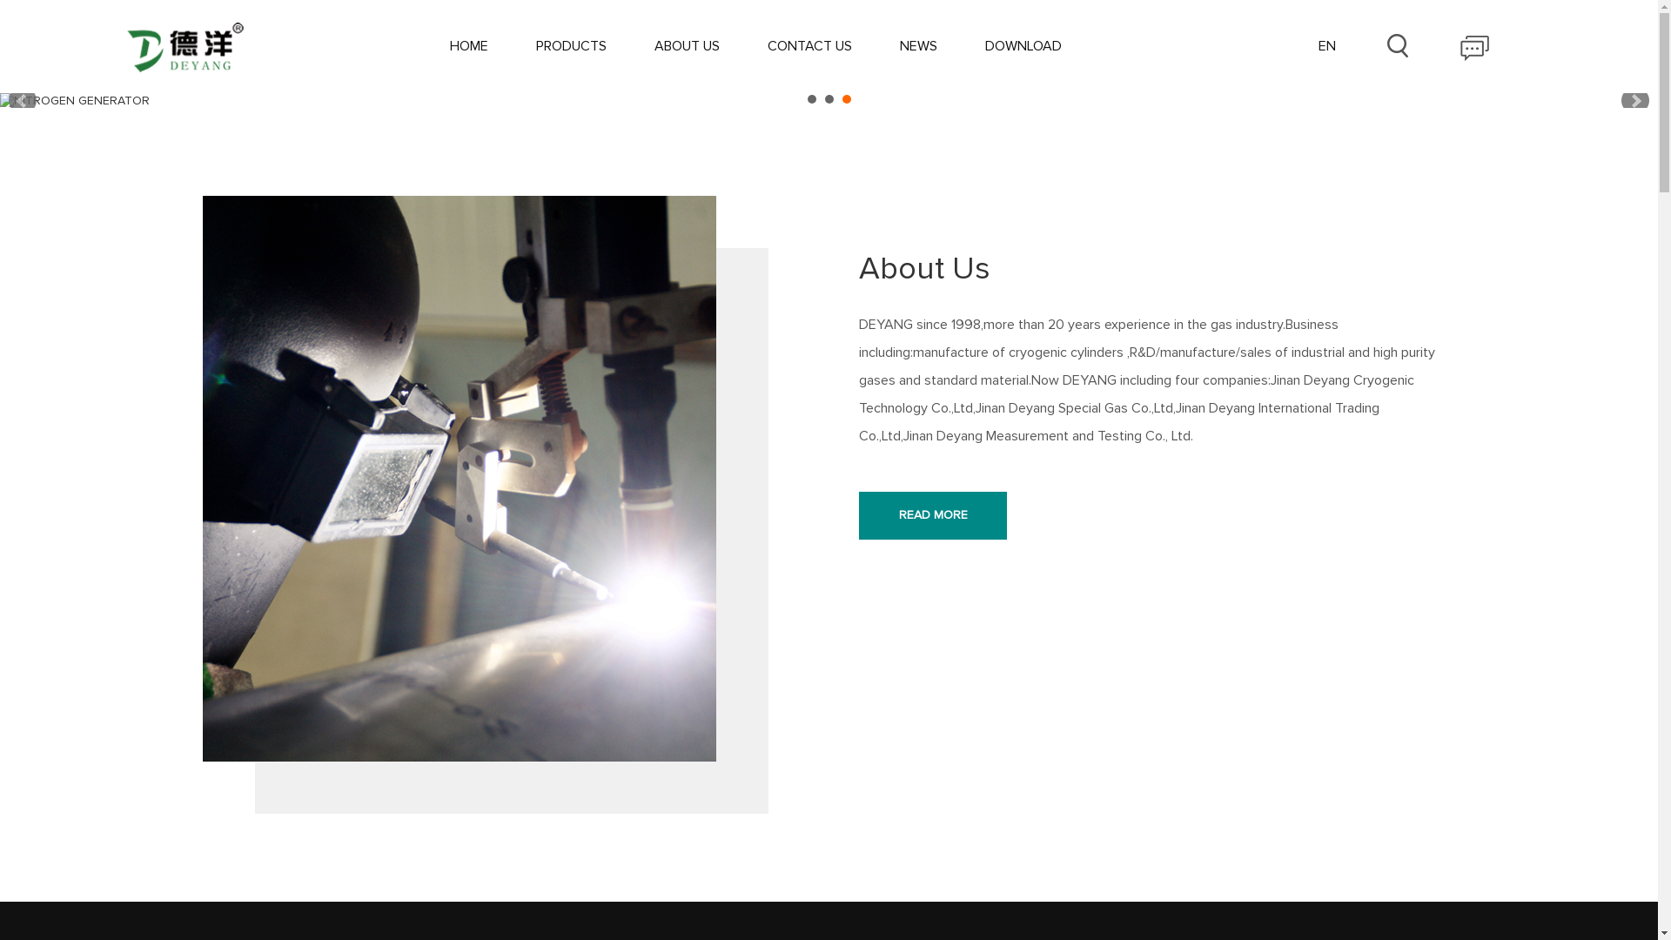 This screenshot has width=1671, height=940. I want to click on 3, so click(847, 843).